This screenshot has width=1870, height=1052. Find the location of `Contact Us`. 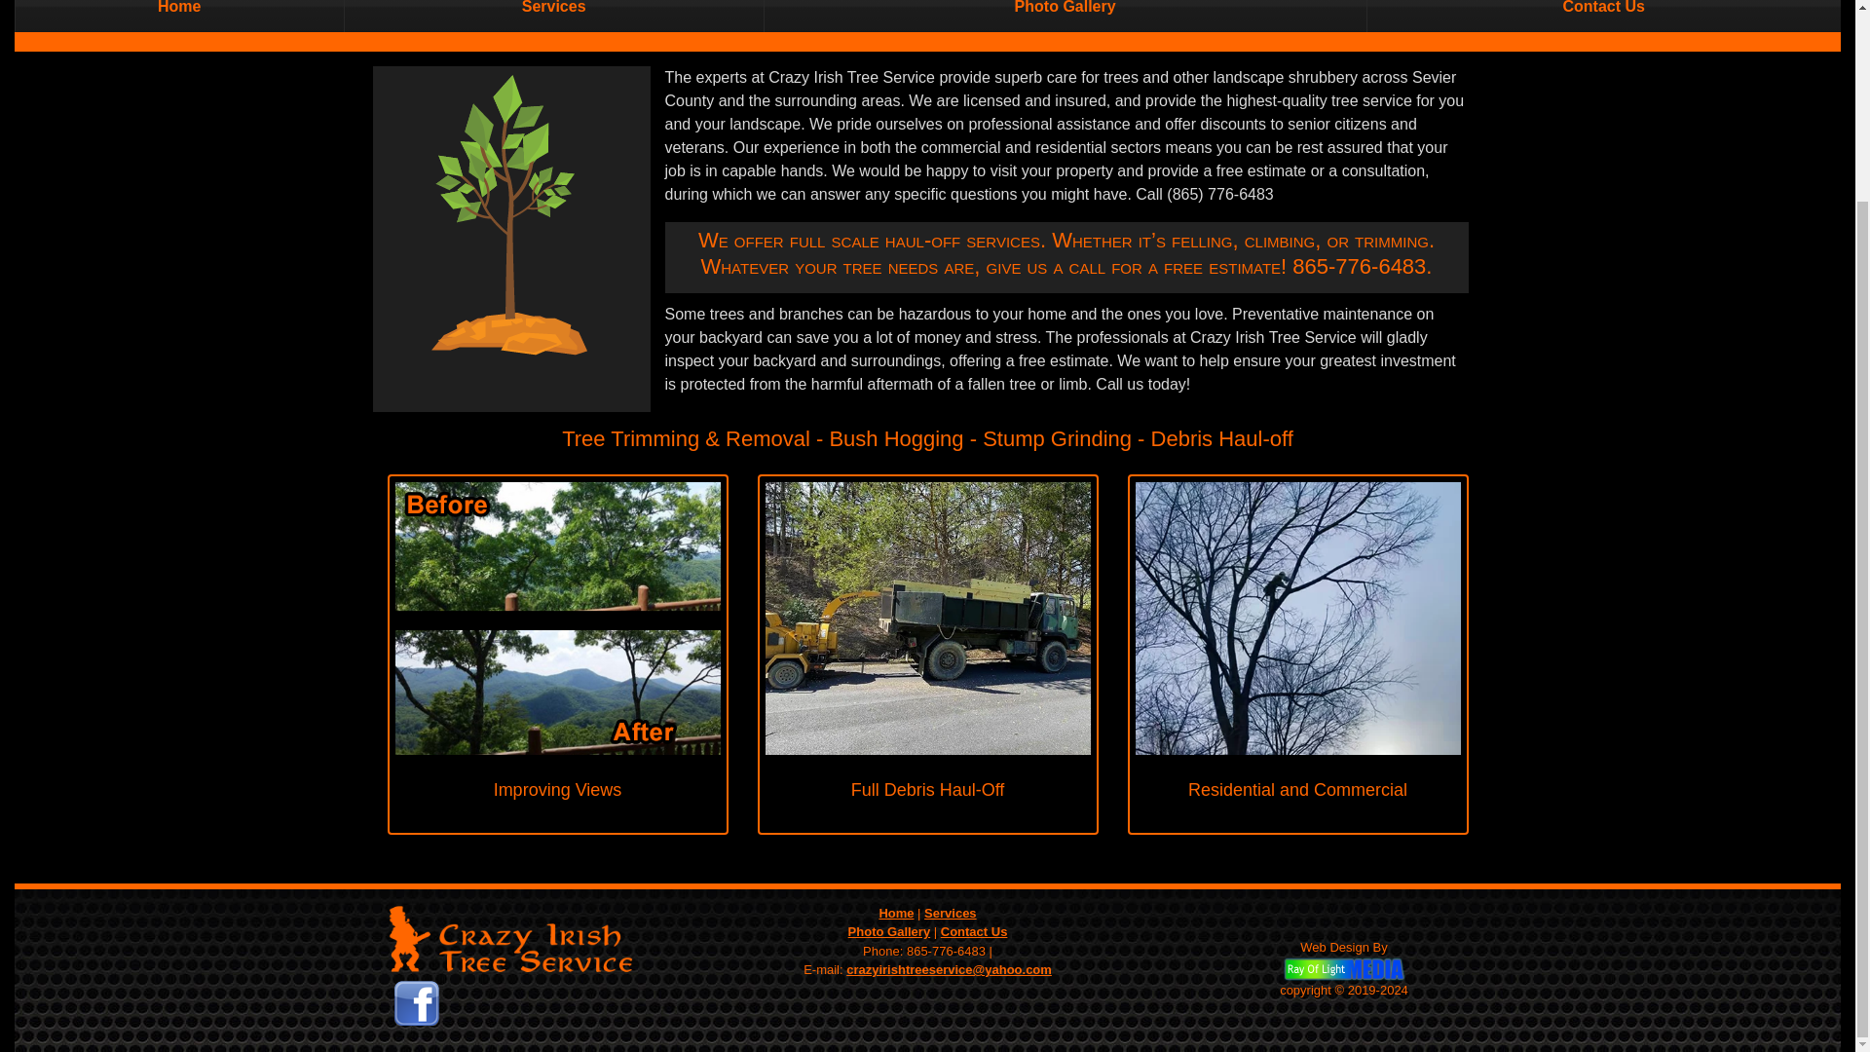

Contact Us is located at coordinates (974, 931).